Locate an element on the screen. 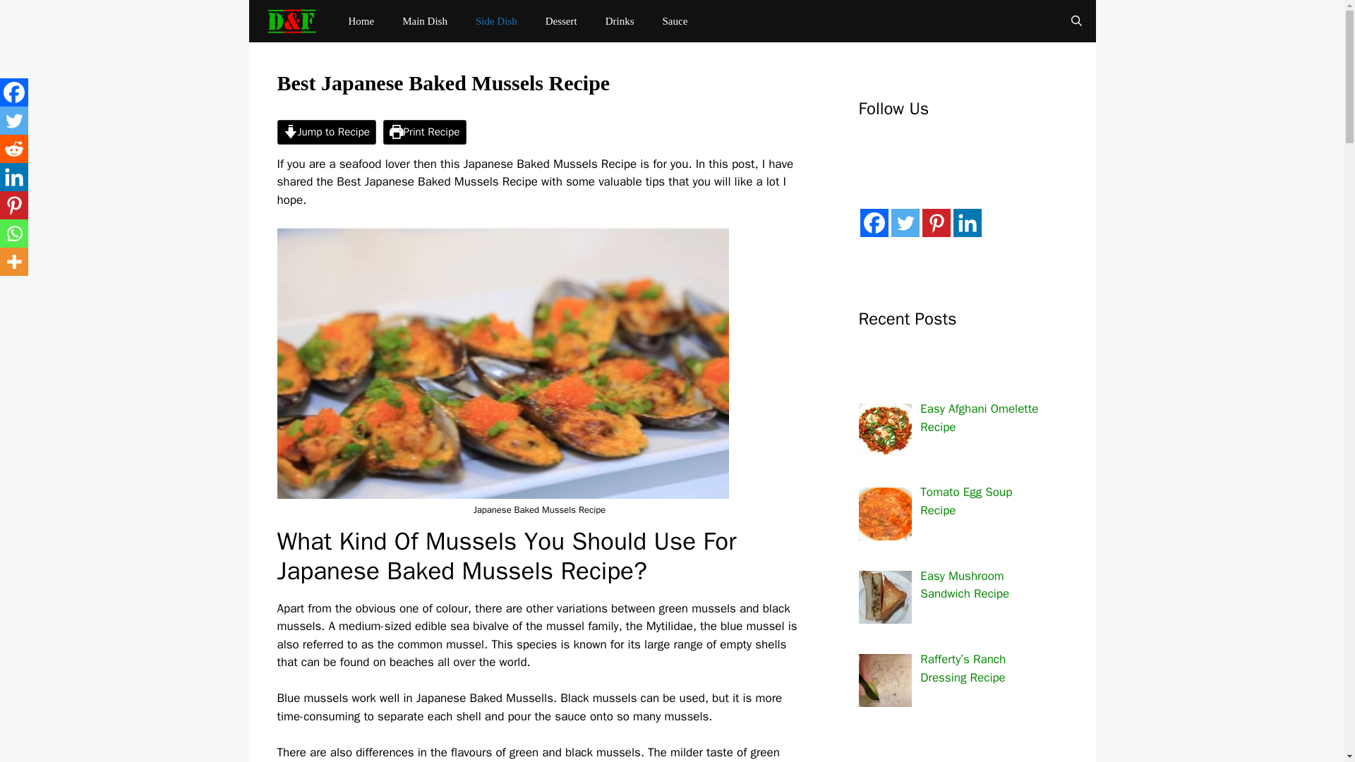  Reddit is located at coordinates (14, 149).